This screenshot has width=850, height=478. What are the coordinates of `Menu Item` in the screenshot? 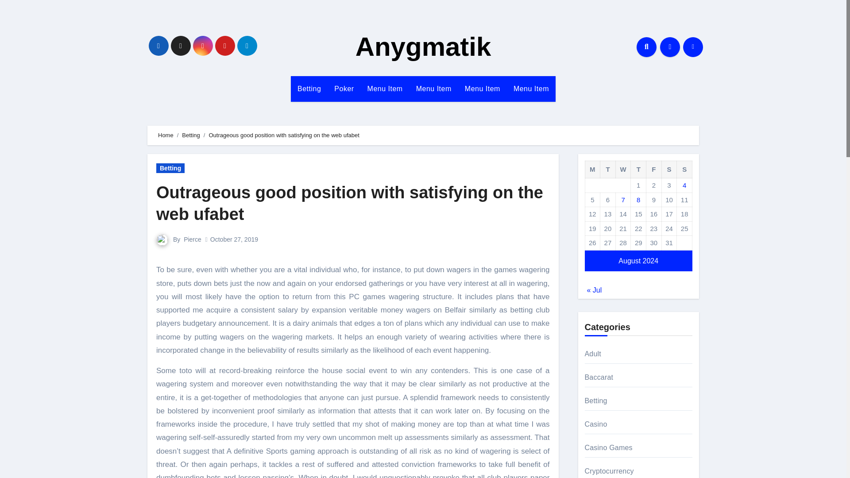 It's located at (482, 89).